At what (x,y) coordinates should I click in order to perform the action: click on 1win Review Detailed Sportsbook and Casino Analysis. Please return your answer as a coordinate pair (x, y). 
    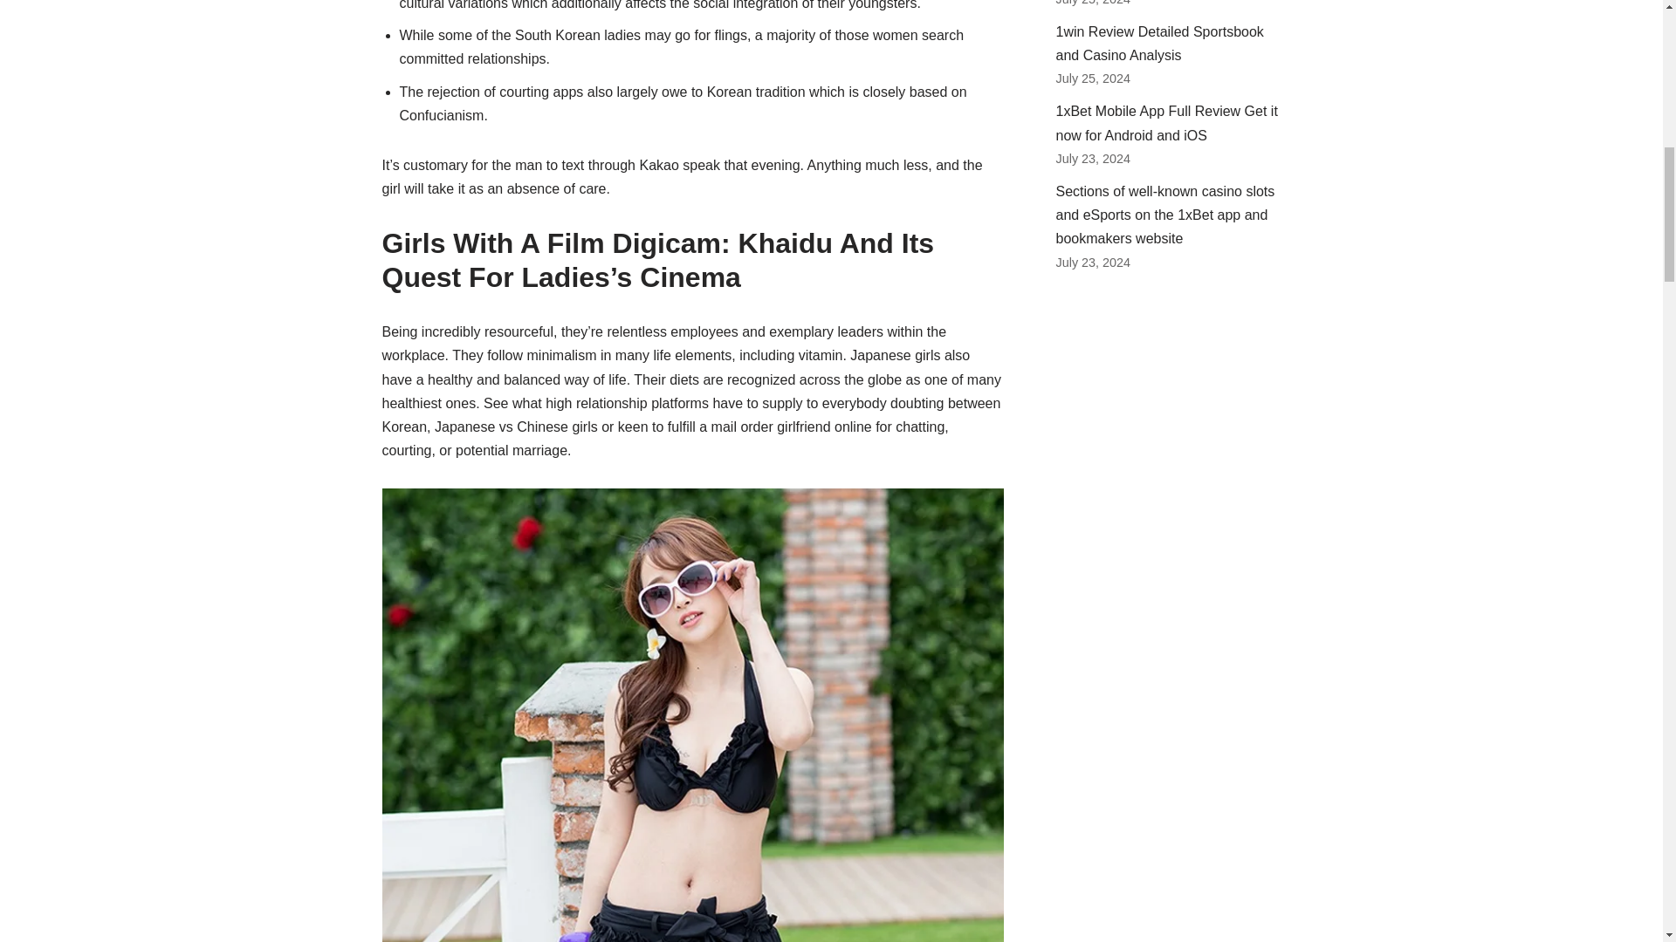
    Looking at the image, I should click on (1159, 44).